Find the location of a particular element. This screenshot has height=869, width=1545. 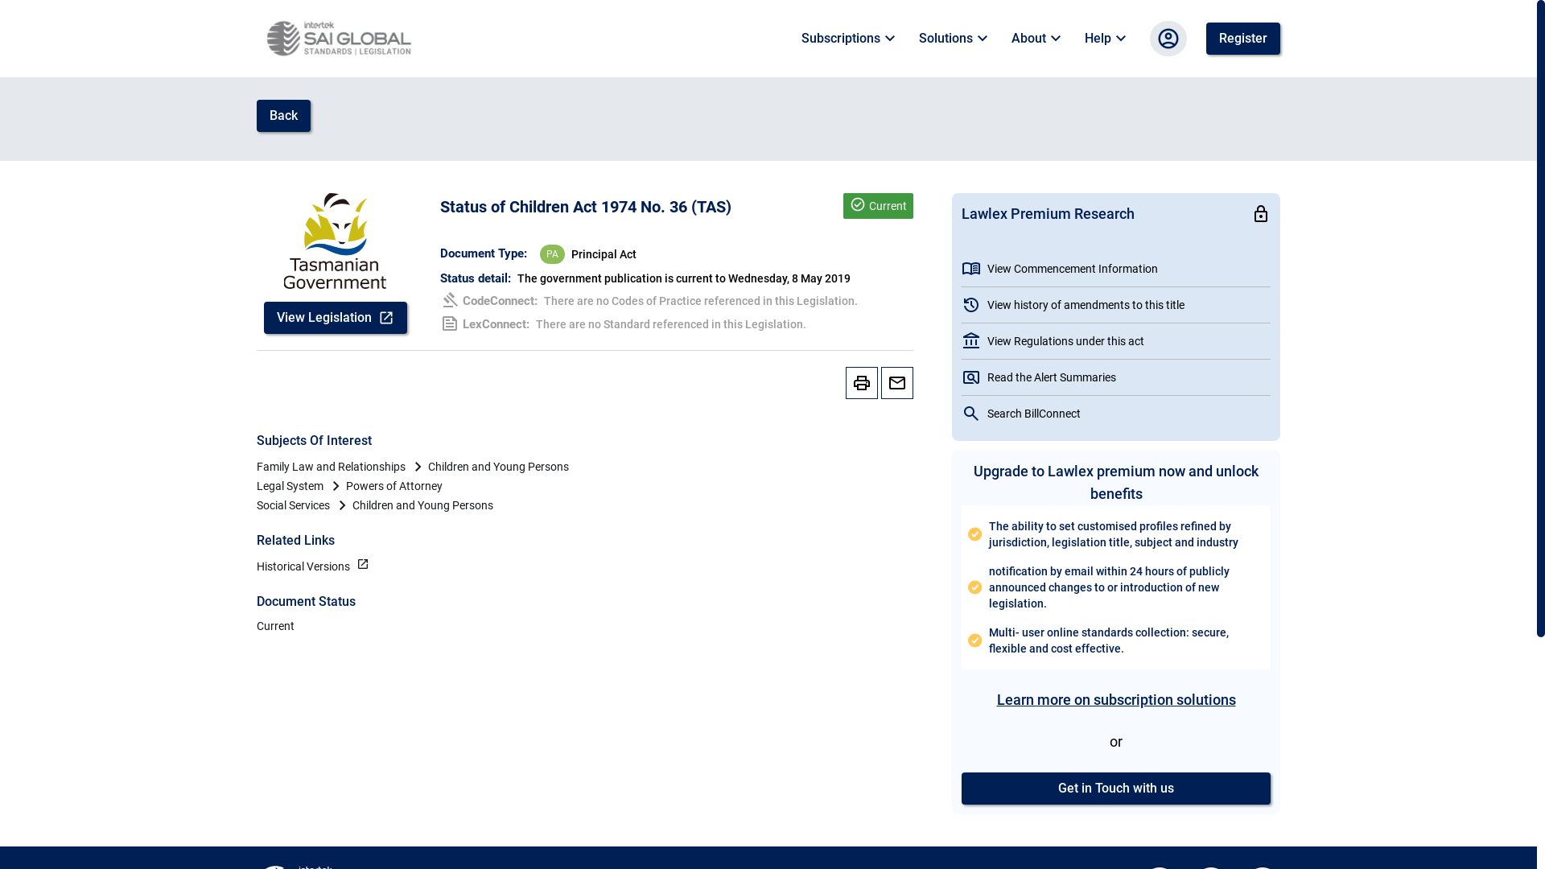

Children and Young Persons is located at coordinates (423, 505).